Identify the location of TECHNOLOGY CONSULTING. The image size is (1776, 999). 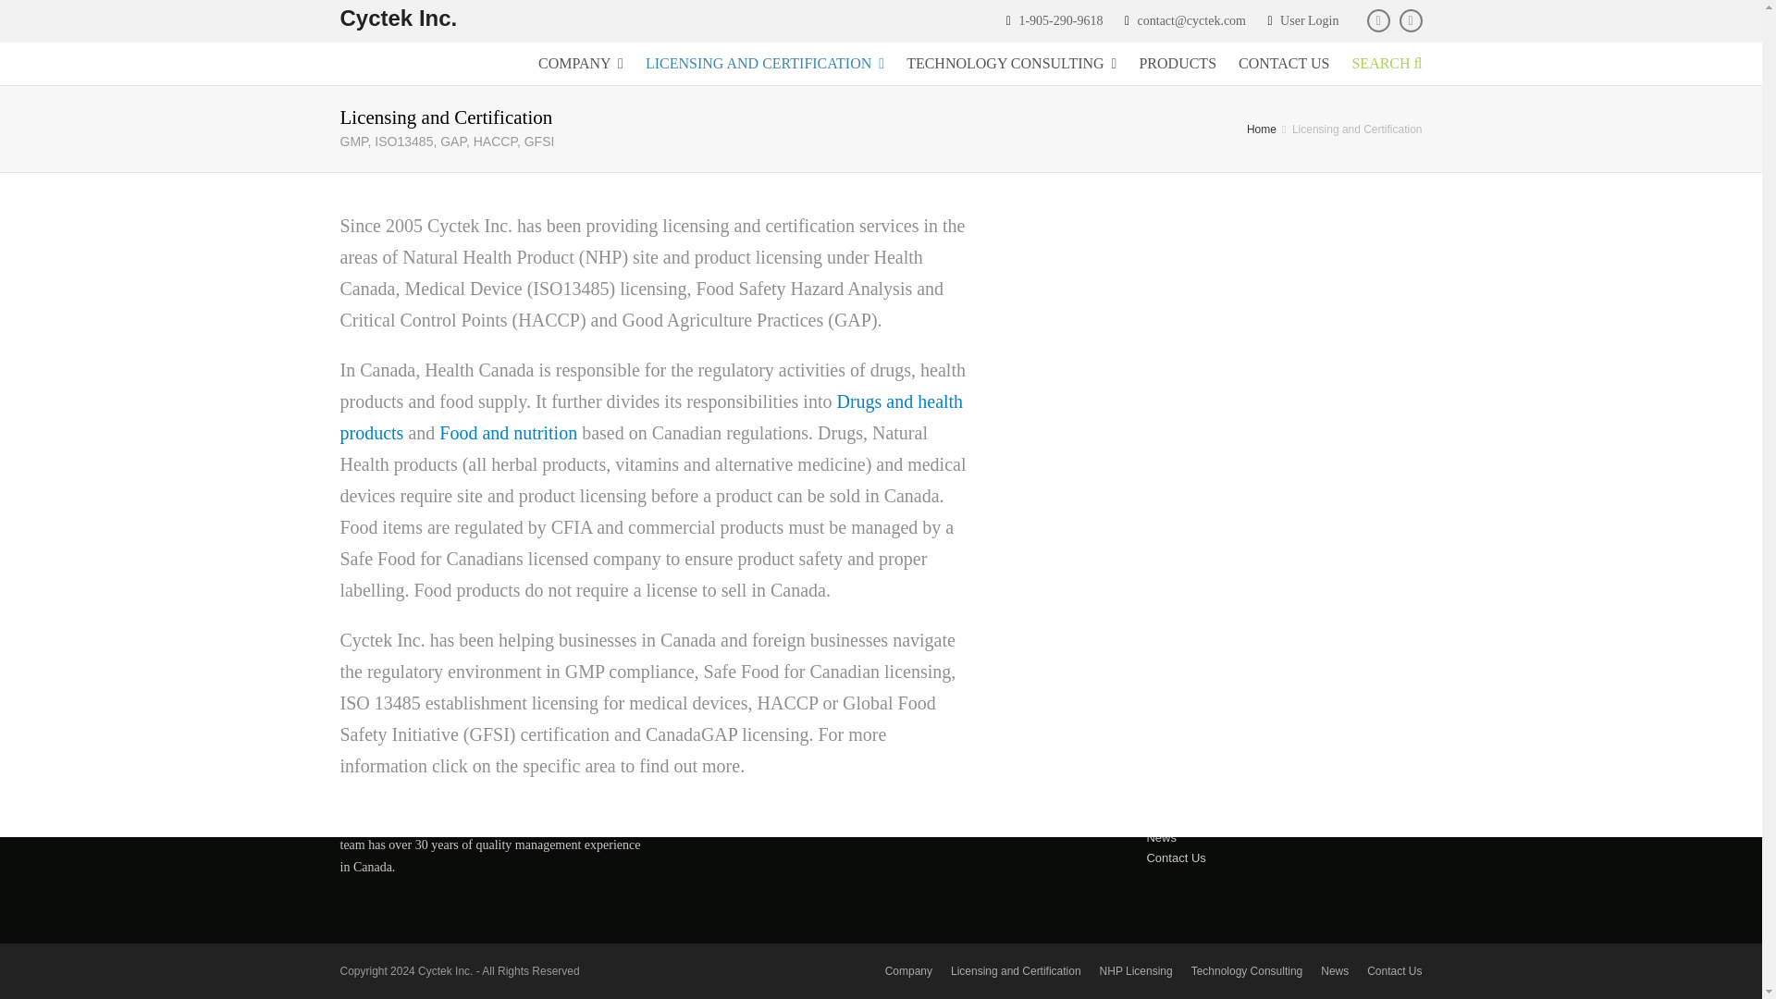
(1011, 63).